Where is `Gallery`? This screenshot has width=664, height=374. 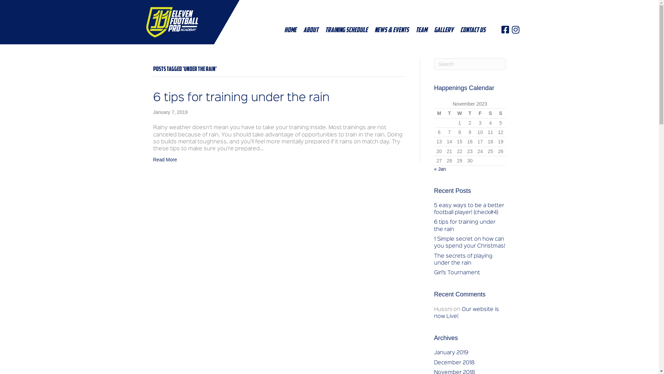
Gallery is located at coordinates (444, 30).